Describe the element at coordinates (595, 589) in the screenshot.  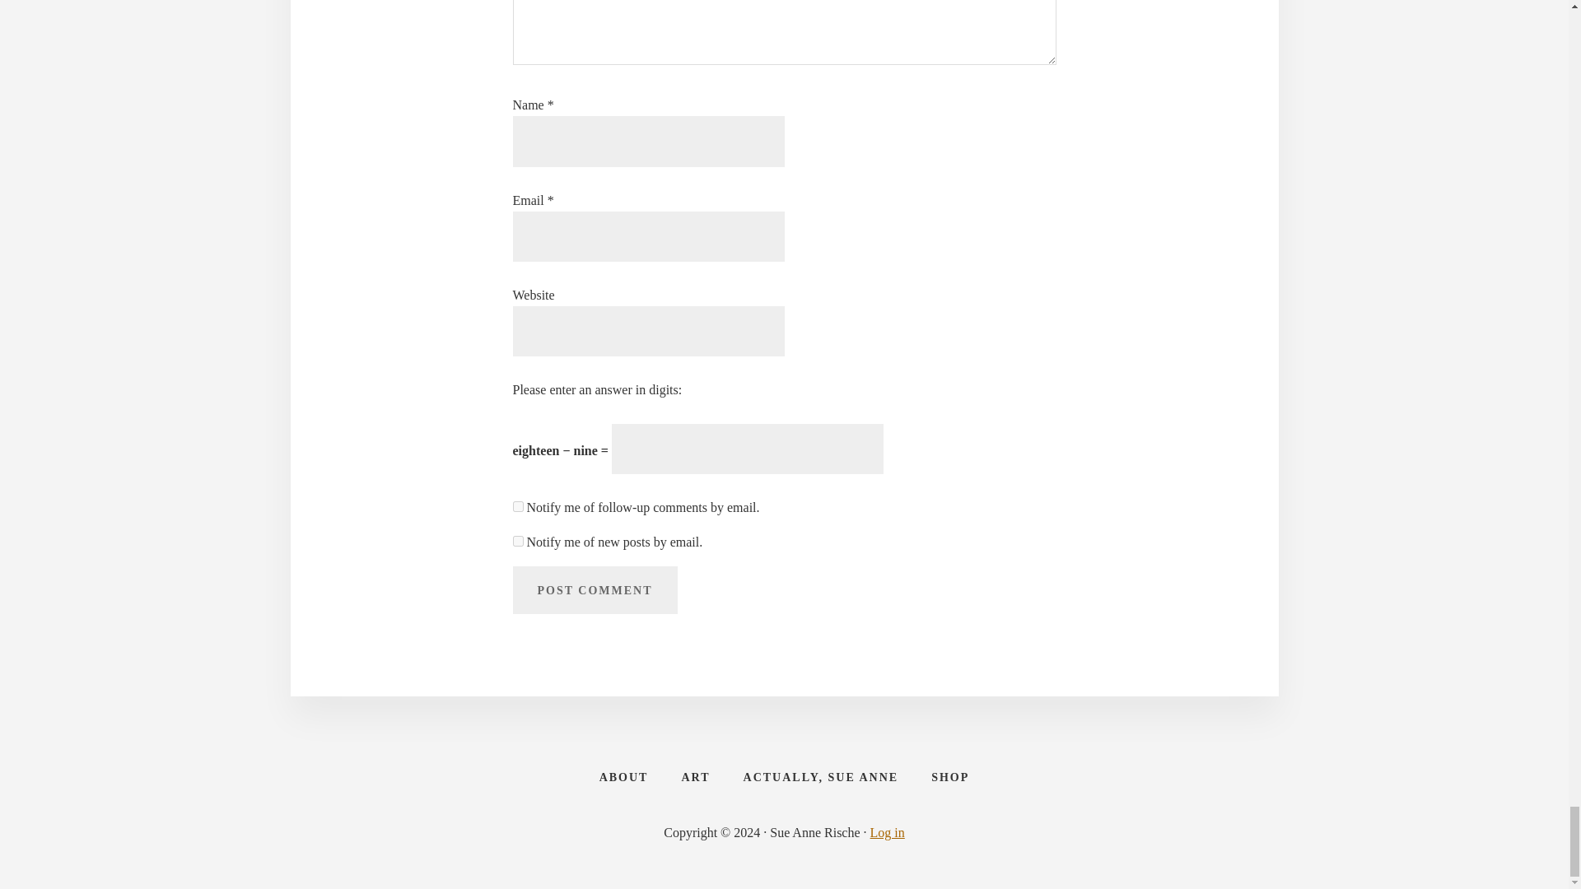
I see `Post Comment` at that location.